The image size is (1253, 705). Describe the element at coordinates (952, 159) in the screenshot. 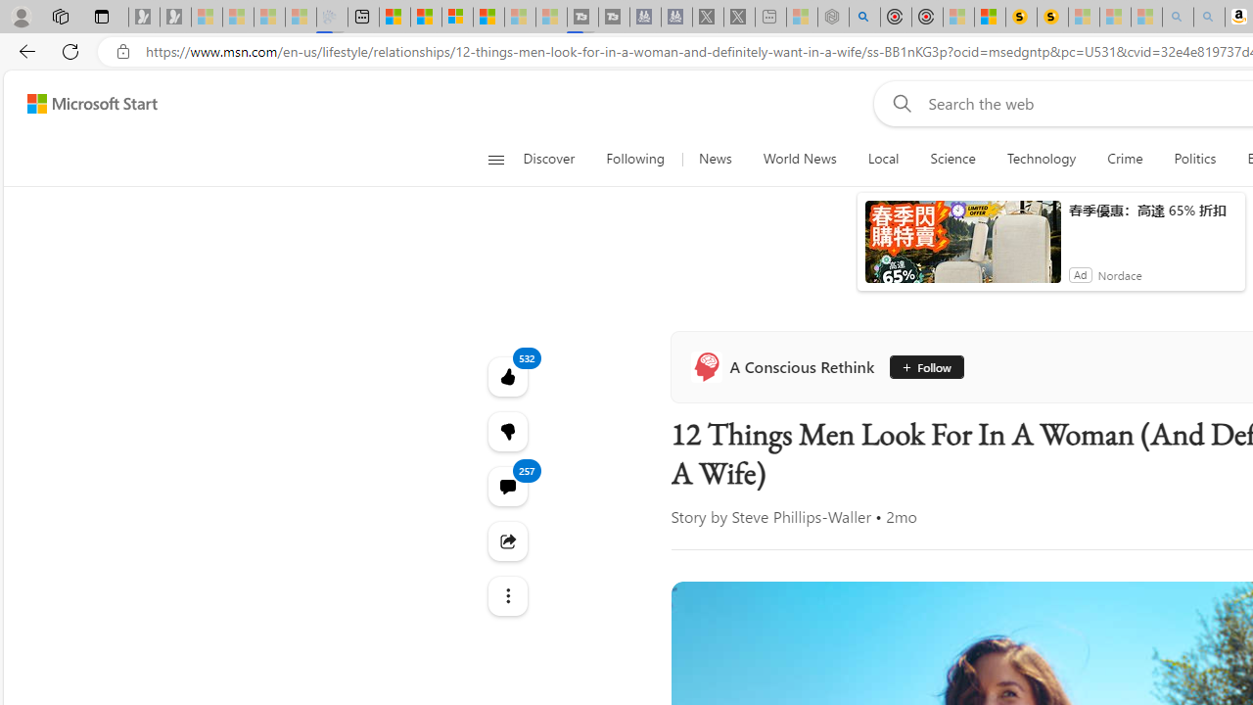

I see `Science` at that location.